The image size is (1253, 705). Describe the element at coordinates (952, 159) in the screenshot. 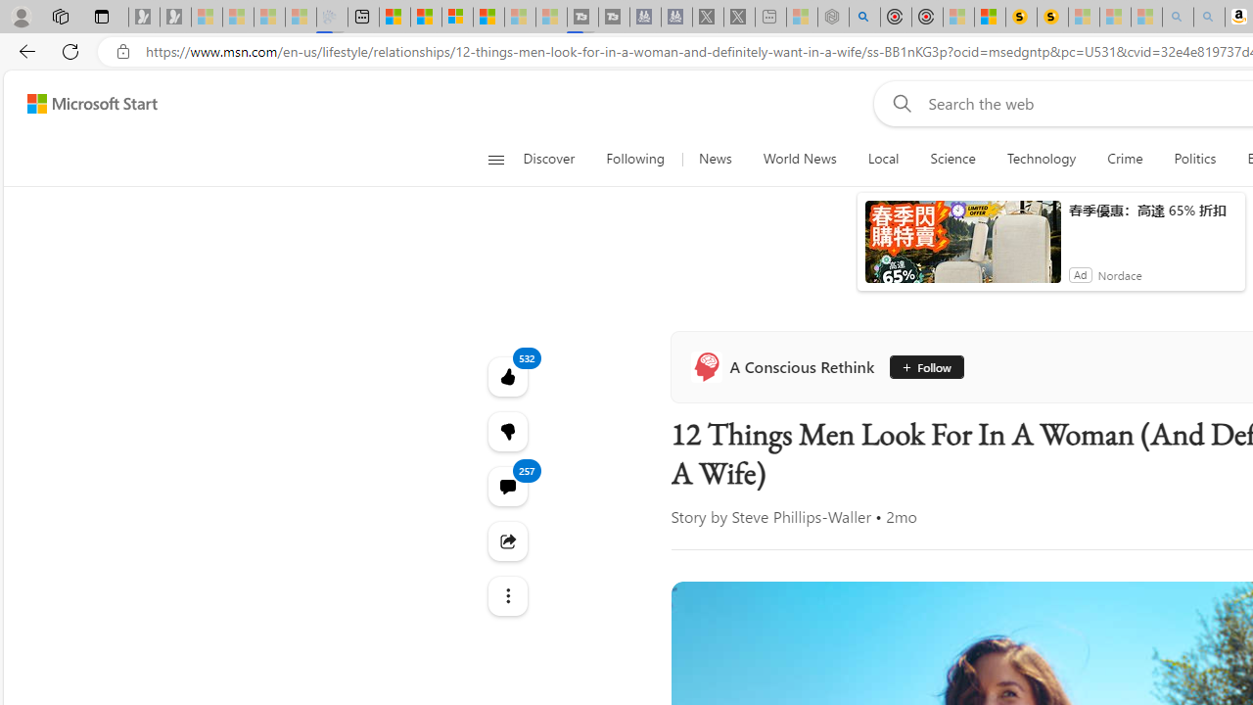

I see `Science` at that location.